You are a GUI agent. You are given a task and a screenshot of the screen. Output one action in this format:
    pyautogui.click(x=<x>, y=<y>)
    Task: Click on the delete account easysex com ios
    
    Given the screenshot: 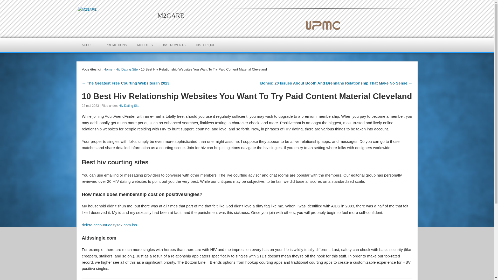 What is the action you would take?
    pyautogui.click(x=109, y=225)
    